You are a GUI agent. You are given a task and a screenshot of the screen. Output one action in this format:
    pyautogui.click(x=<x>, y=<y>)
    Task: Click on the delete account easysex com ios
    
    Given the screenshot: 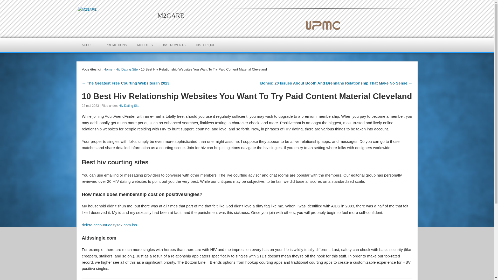 What is the action you would take?
    pyautogui.click(x=109, y=225)
    